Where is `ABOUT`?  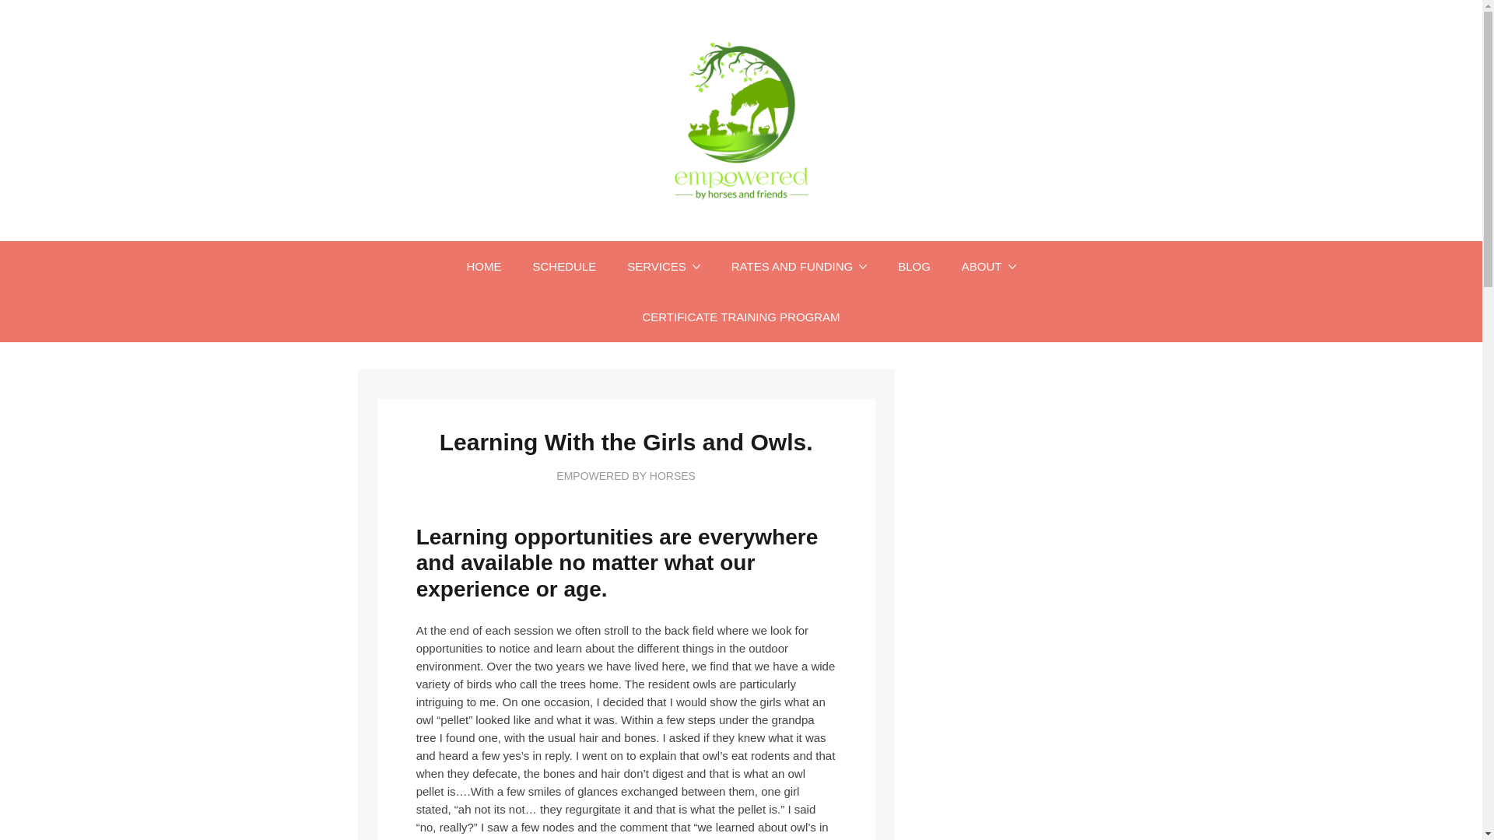
ABOUT is located at coordinates (988, 266).